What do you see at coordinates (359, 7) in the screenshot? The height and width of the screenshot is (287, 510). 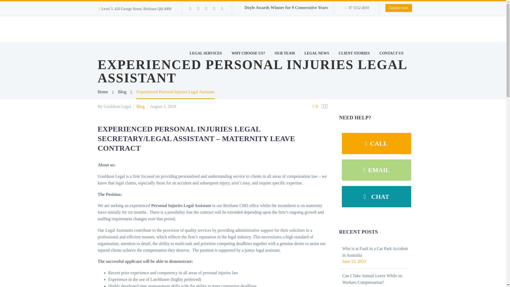 I see `07 3152 4010` at bounding box center [359, 7].